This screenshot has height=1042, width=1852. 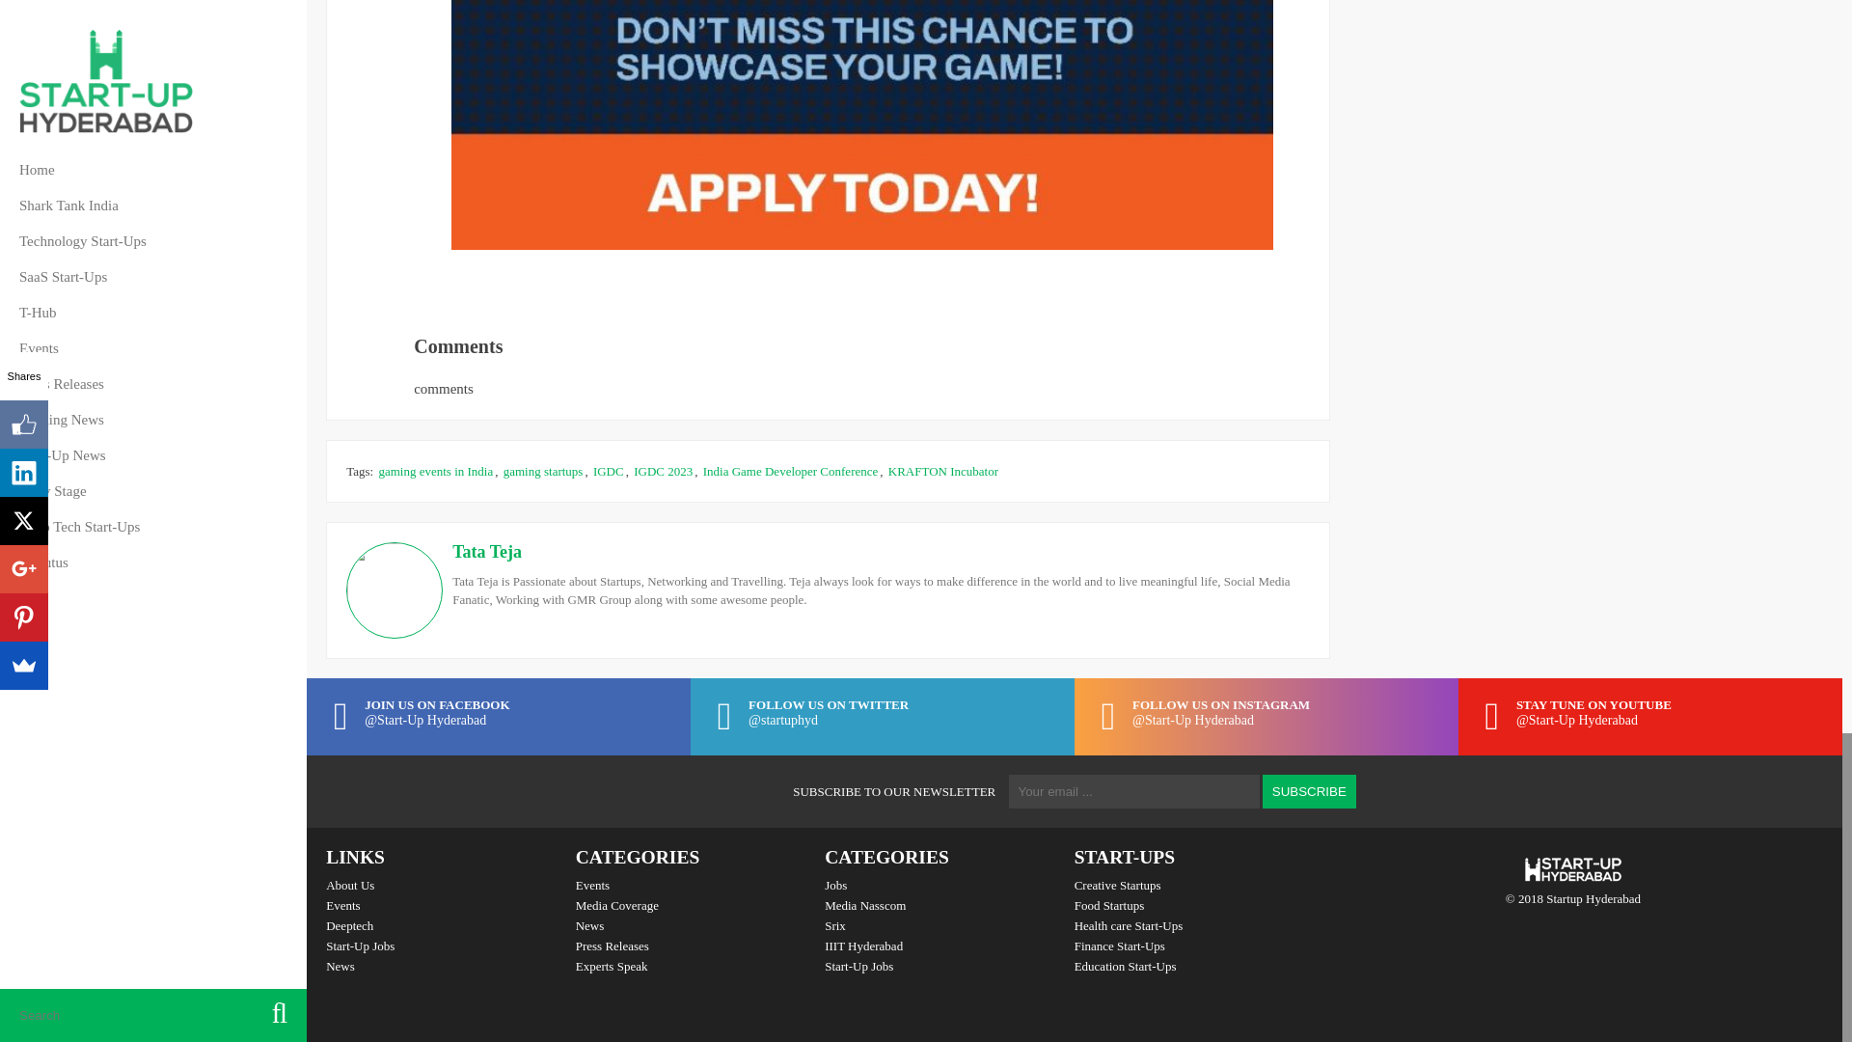 I want to click on IGDC, so click(x=608, y=471).